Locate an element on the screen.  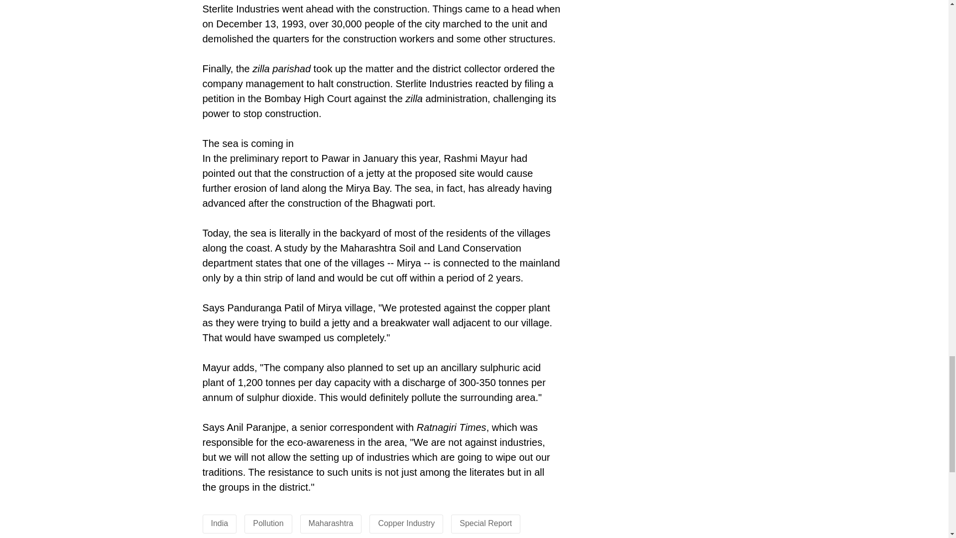
Pollution is located at coordinates (268, 523).